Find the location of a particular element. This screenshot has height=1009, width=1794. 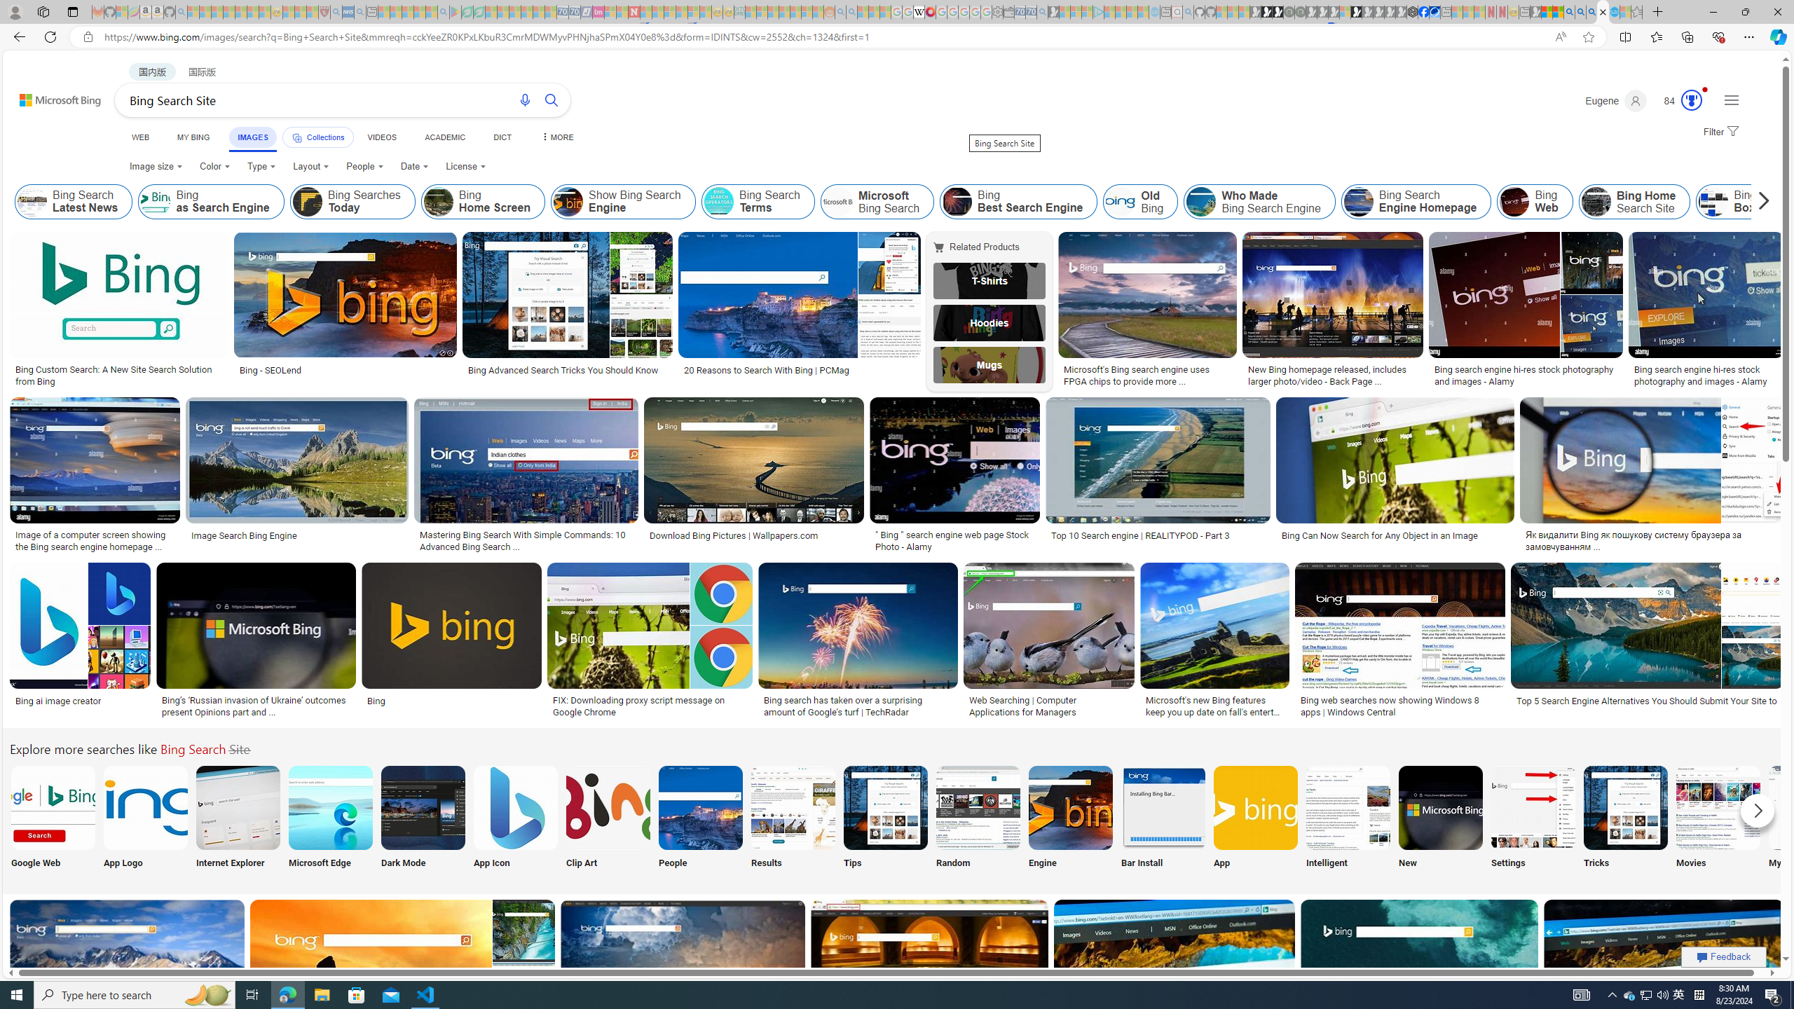

Image Search Bing EngineSave is located at coordinates (300, 476).